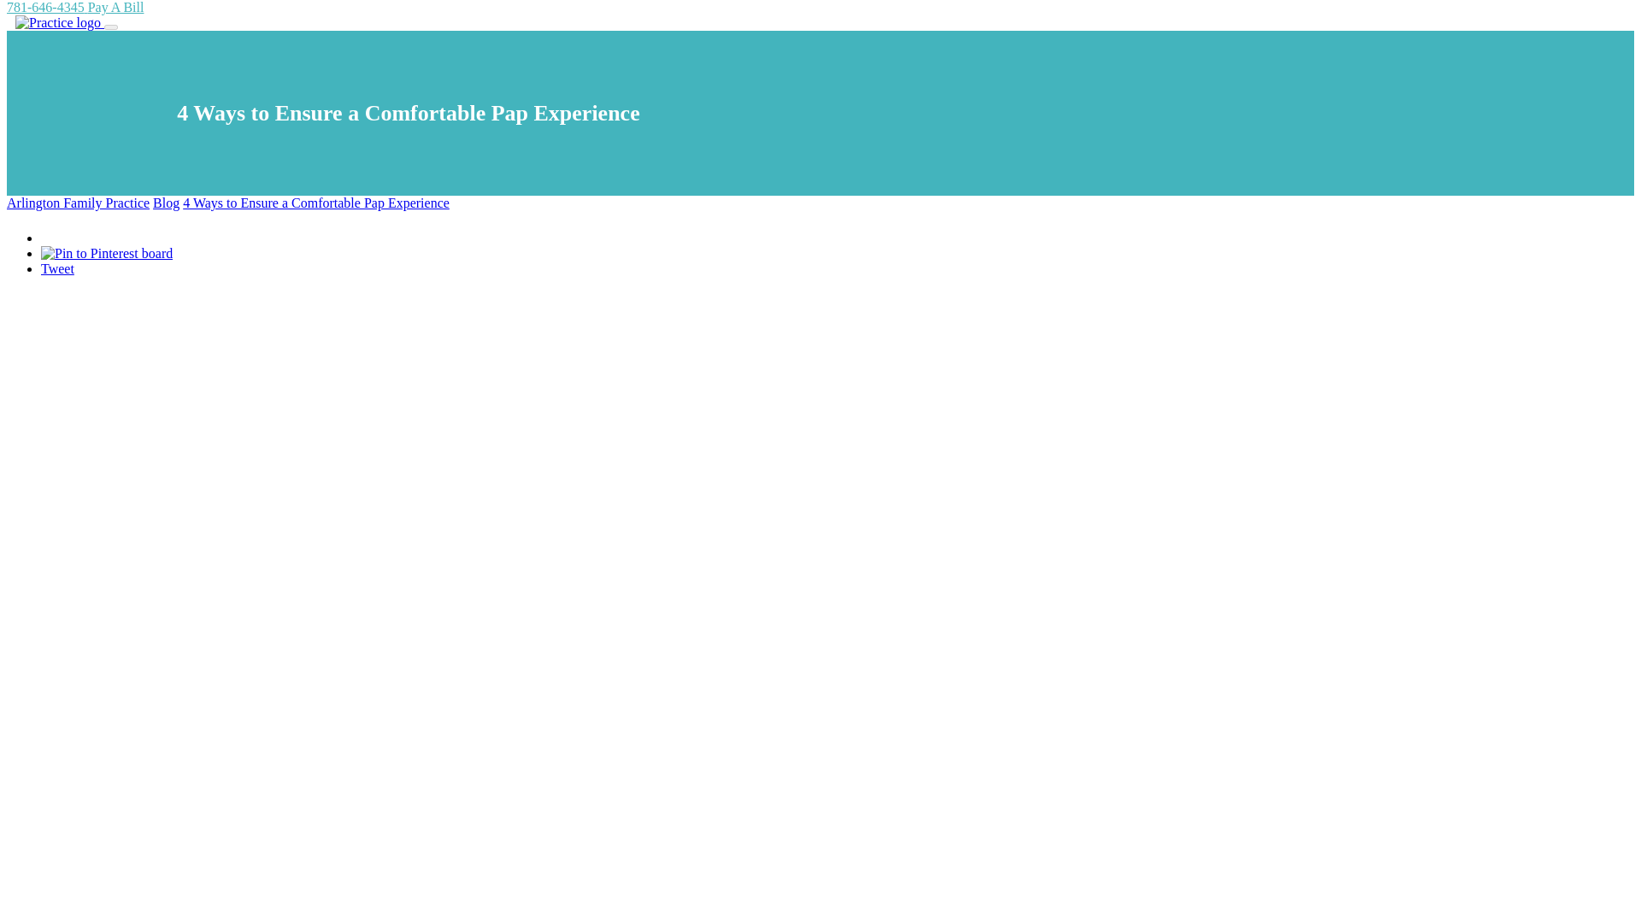 This screenshot has height=923, width=1641. Describe the element at coordinates (316, 203) in the screenshot. I see `4 Ways to Ensure a Comfortable Pap Experience` at that location.